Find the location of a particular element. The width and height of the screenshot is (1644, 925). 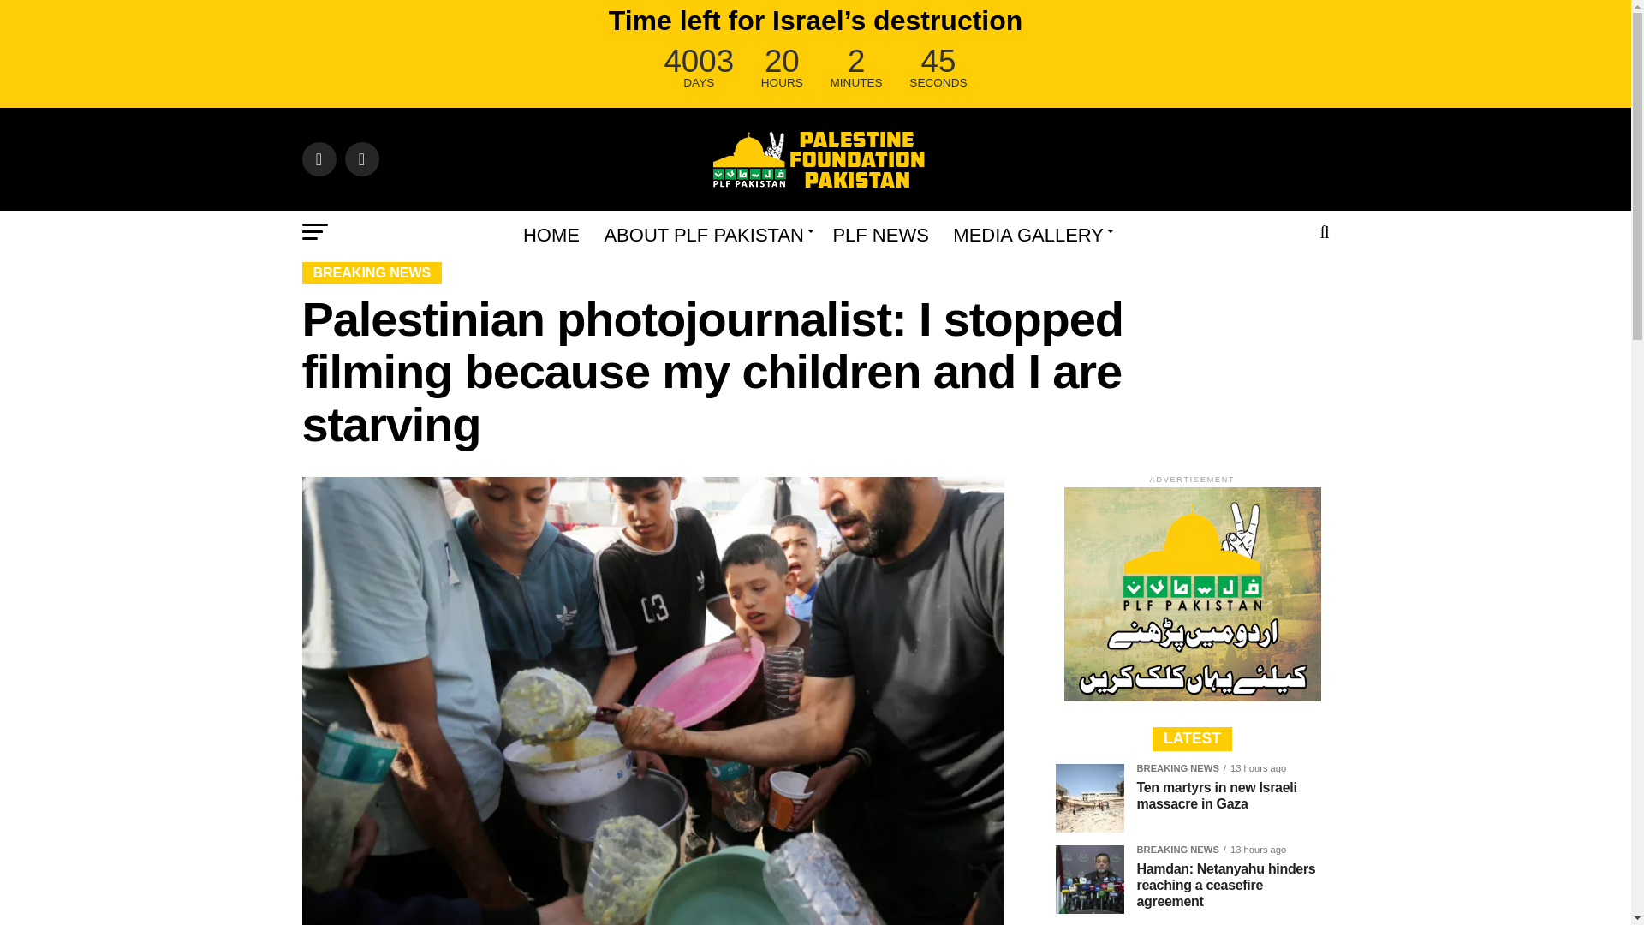

ABOUT PLF PAKISTAN is located at coordinates (706, 235).